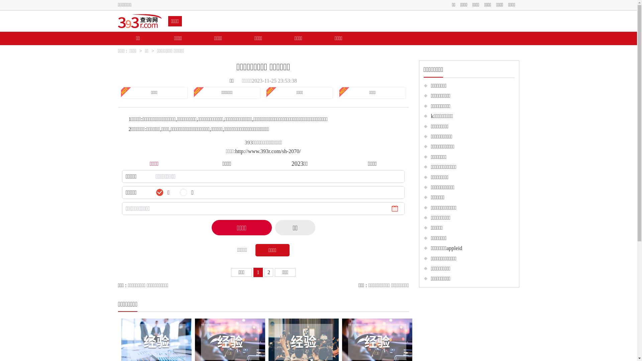 The image size is (642, 361). Describe the element at coordinates (268, 151) in the screenshot. I see `http://www.393r.com/sh-2070/` at that location.